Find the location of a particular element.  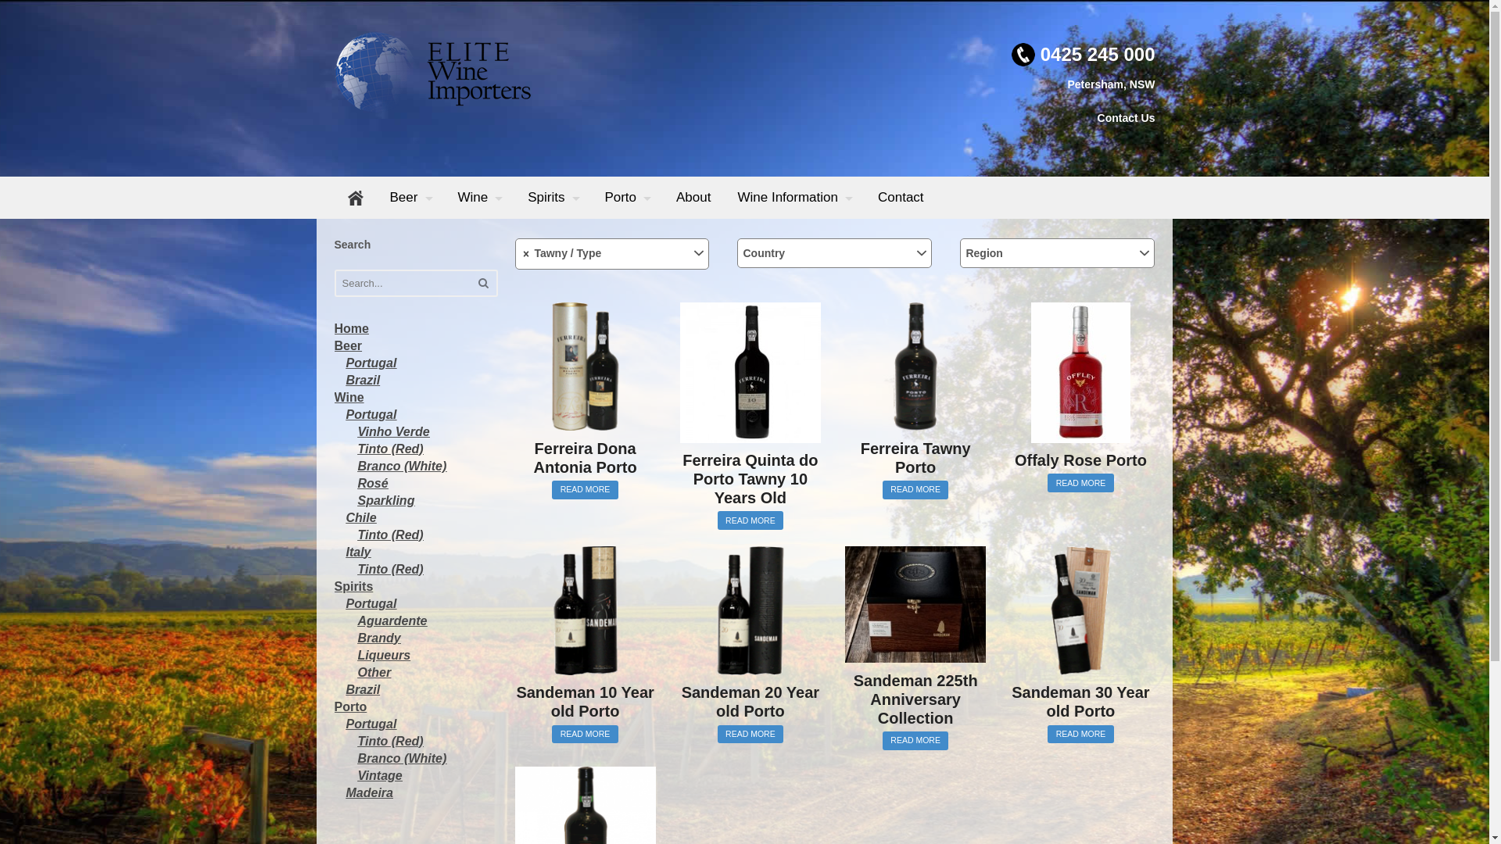

Wine Information is located at coordinates (794, 198).